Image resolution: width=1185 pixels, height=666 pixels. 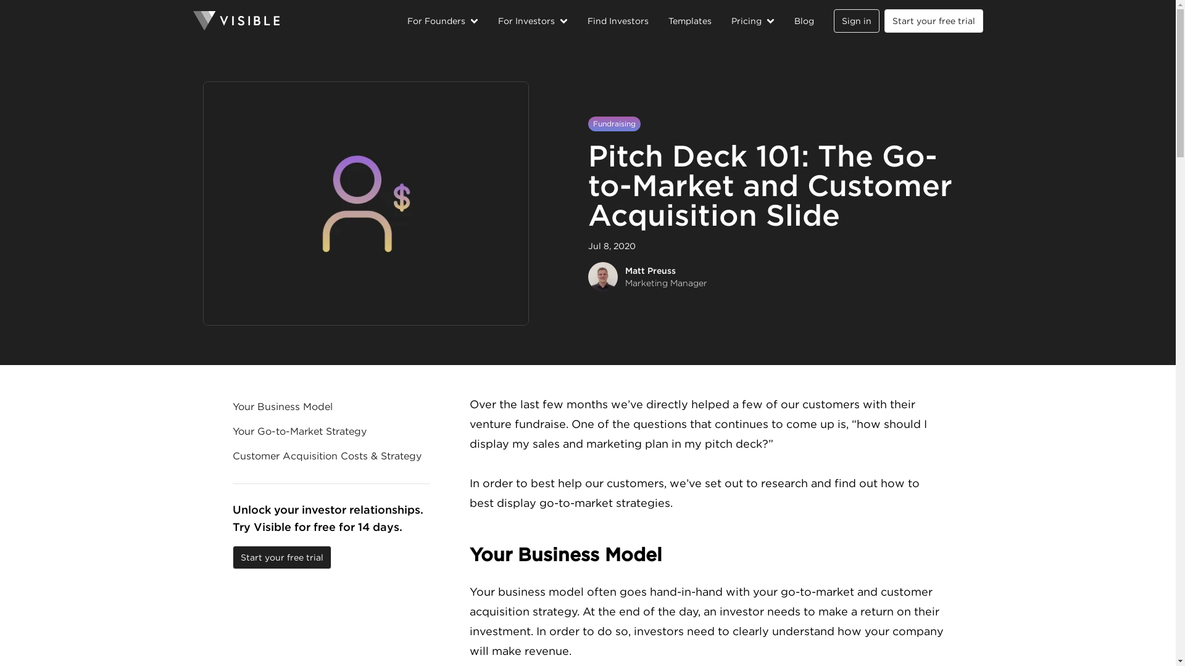 I want to click on Sign in, so click(x=855, y=21).